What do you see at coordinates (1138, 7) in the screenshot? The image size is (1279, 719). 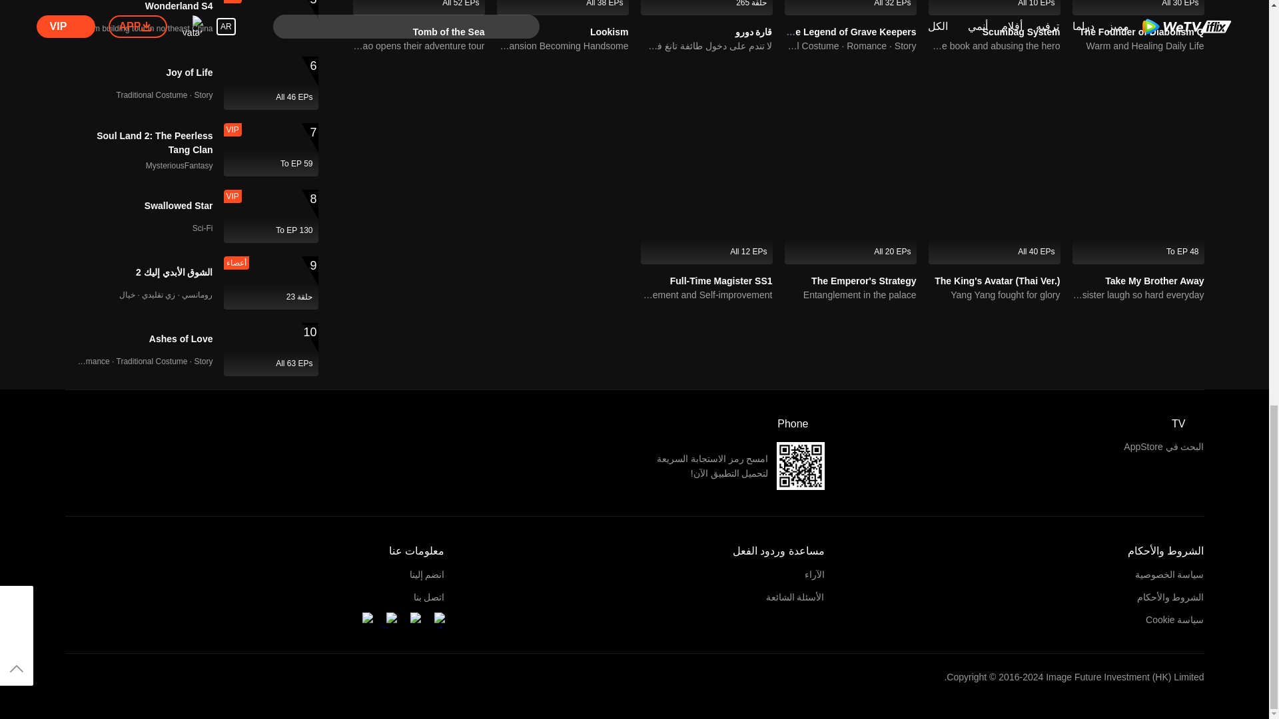 I see `The Founder of Diabolism Q` at bounding box center [1138, 7].